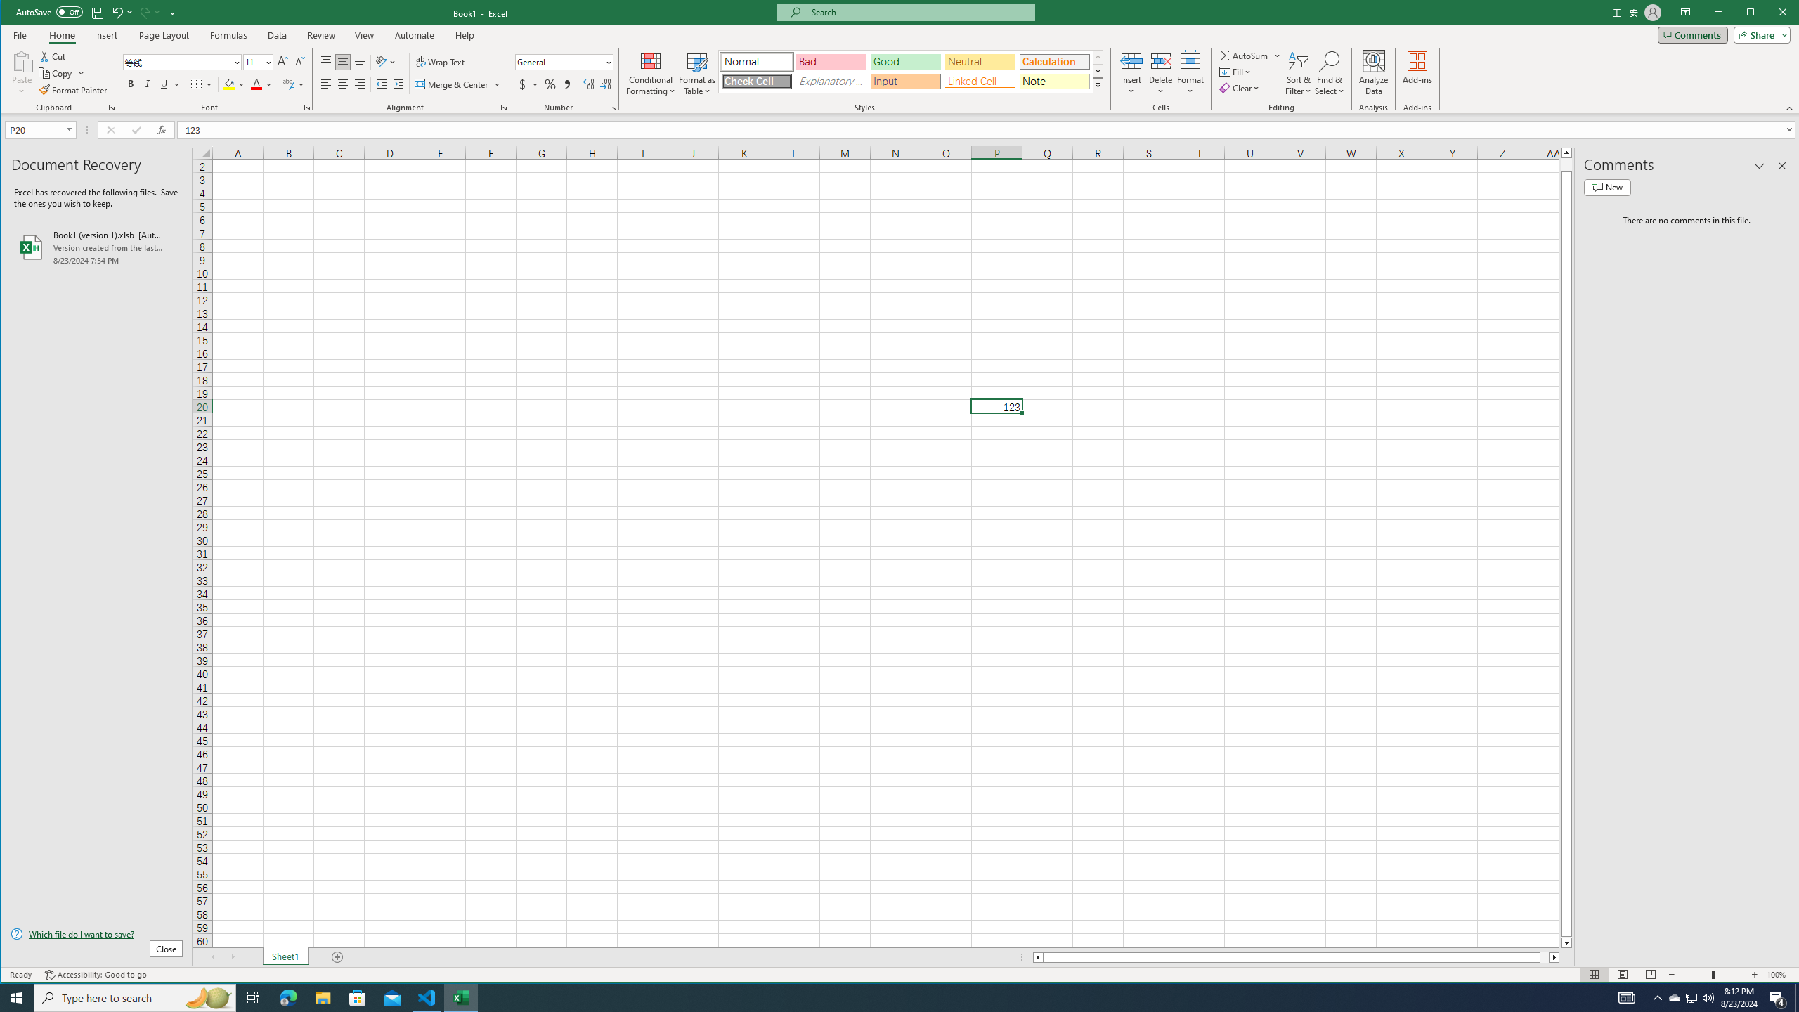 The width and height of the screenshot is (1799, 1012). I want to click on Insert Cells, so click(1131, 60).